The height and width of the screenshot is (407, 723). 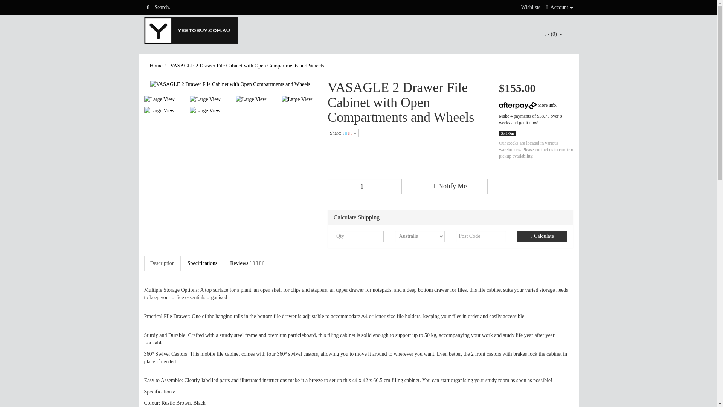 I want to click on Specifications, so click(x=202, y=263).